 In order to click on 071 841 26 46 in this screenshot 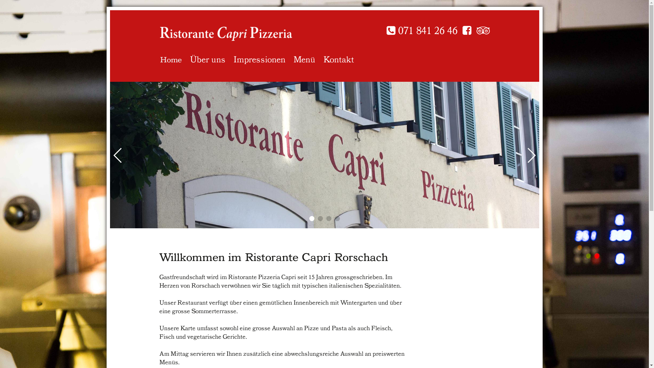, I will do `click(422, 31)`.